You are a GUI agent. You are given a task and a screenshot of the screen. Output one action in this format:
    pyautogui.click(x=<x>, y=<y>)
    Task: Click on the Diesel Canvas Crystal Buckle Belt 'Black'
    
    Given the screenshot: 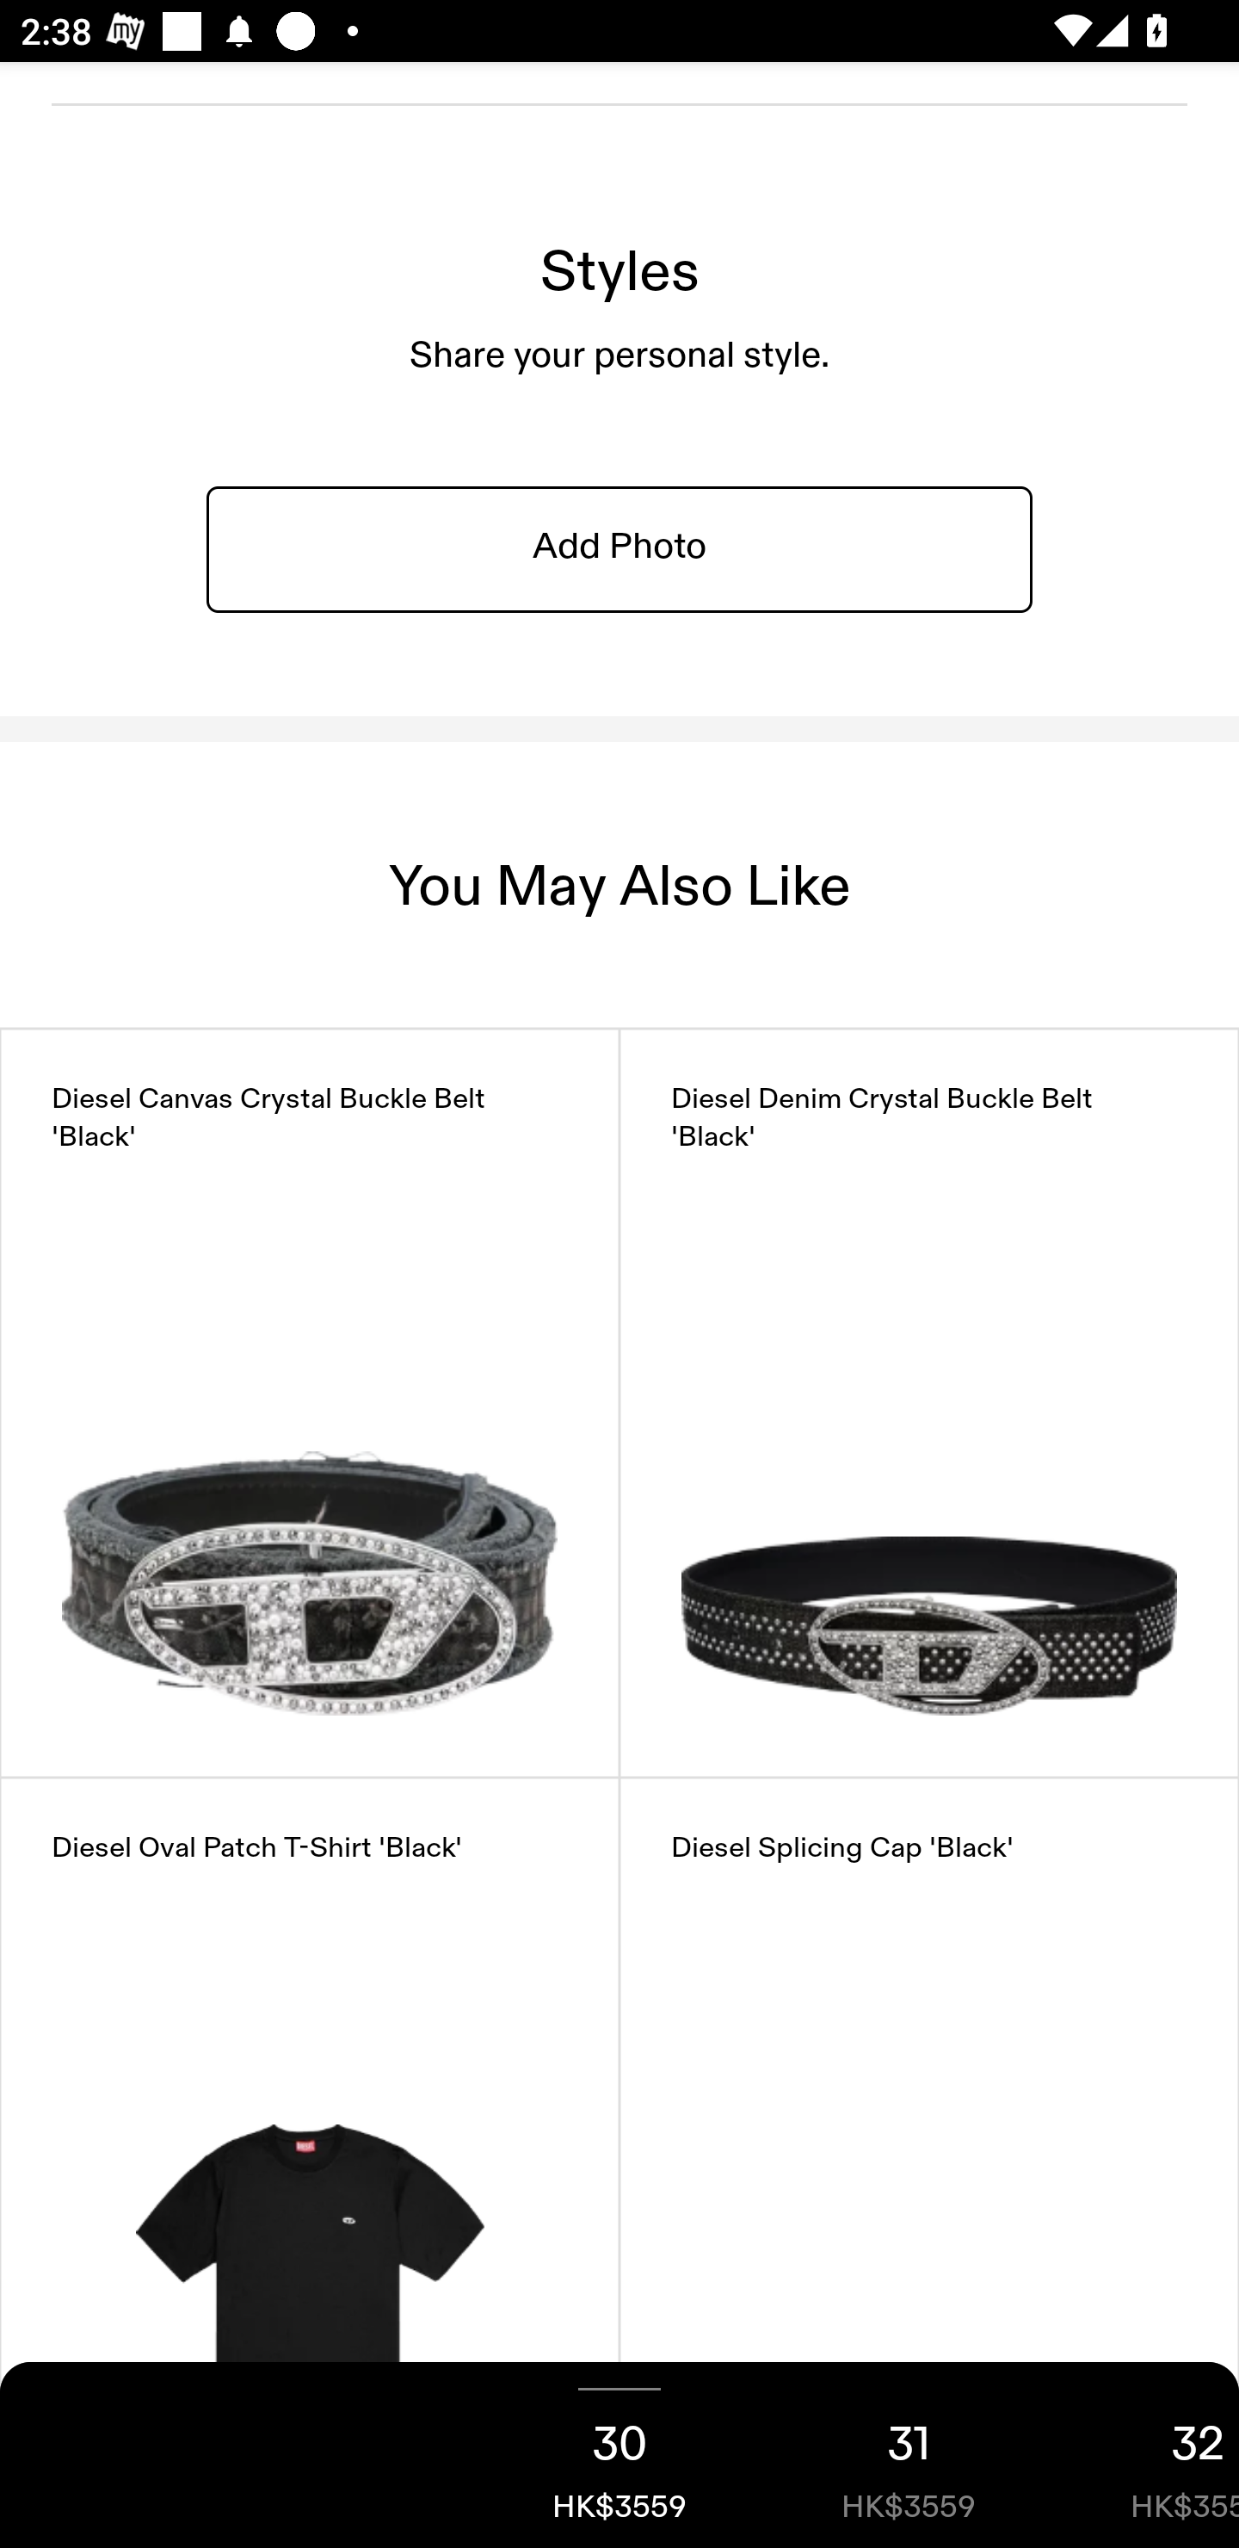 What is the action you would take?
    pyautogui.click(x=310, y=1403)
    